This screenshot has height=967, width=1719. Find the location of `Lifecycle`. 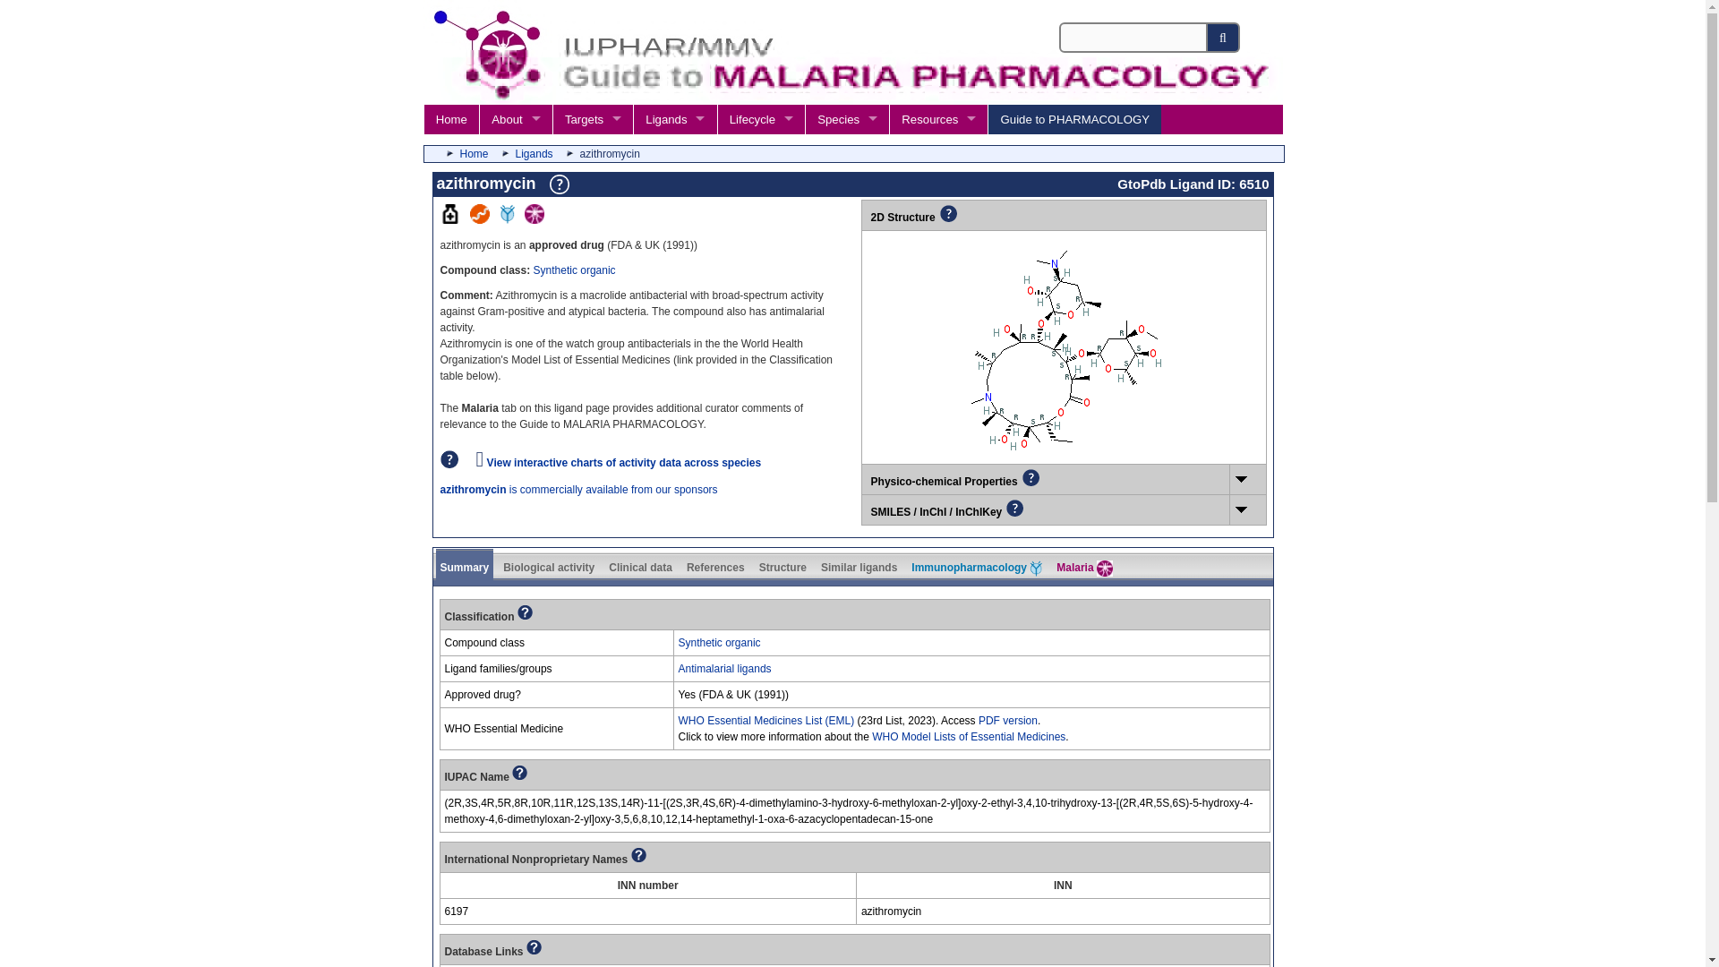

Lifecycle is located at coordinates (761, 119).